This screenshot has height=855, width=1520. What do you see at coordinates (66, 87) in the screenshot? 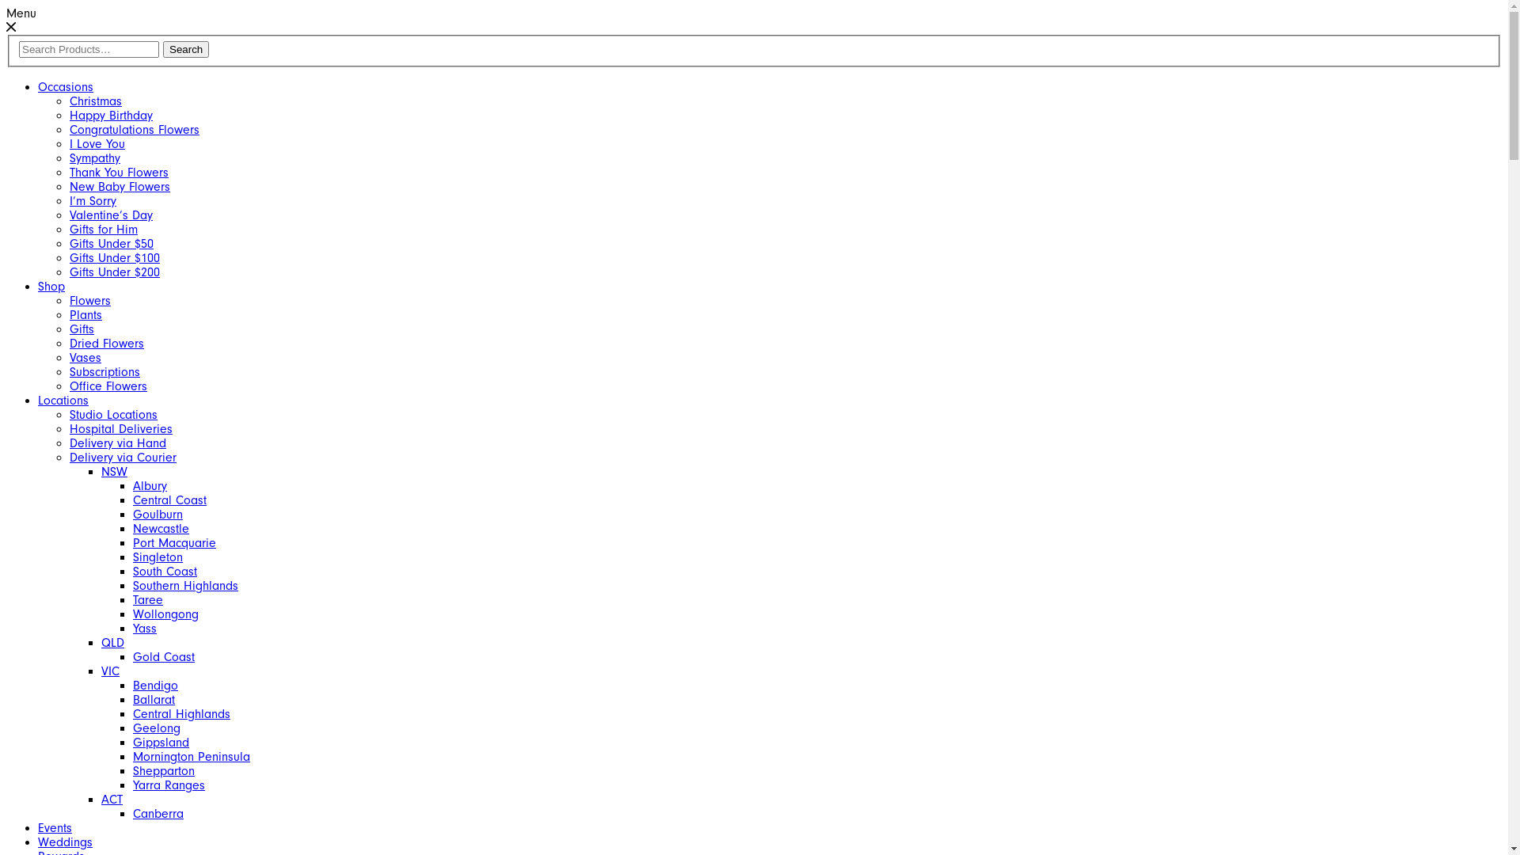
I see `Occasions` at bounding box center [66, 87].